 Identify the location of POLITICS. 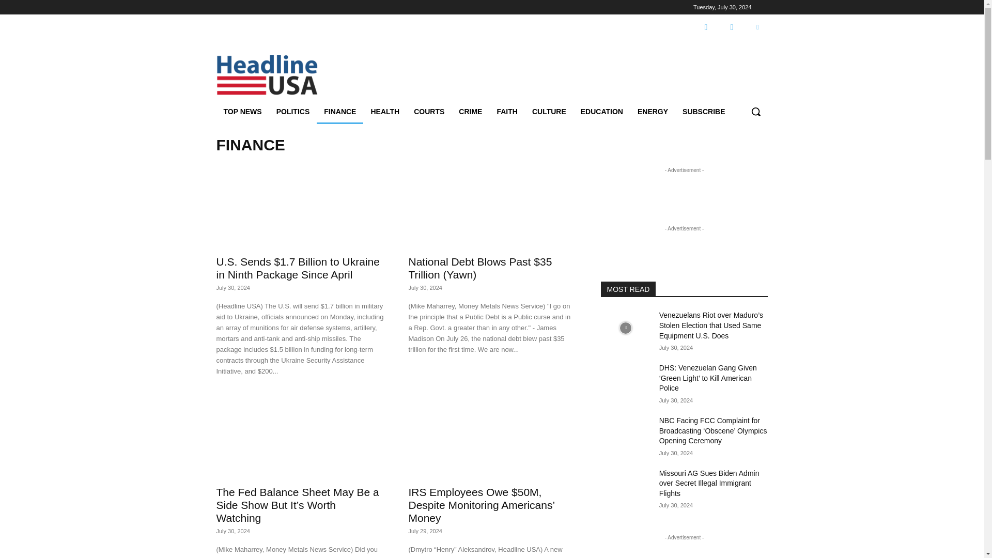
(293, 112).